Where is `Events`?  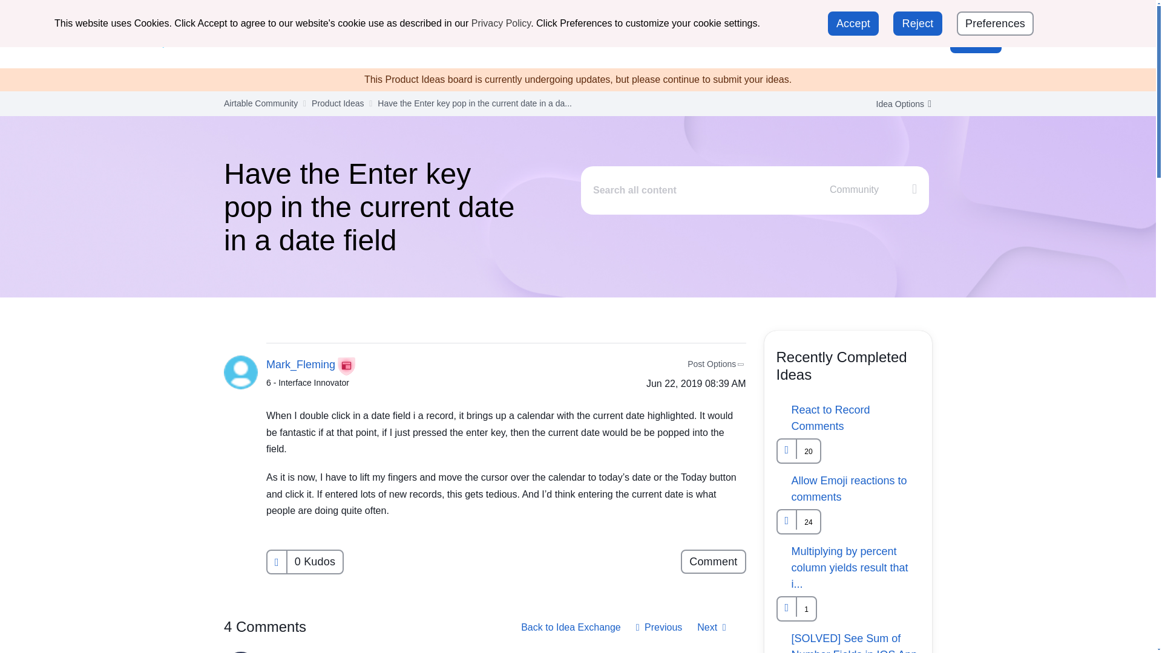
Events is located at coordinates (528, 41).